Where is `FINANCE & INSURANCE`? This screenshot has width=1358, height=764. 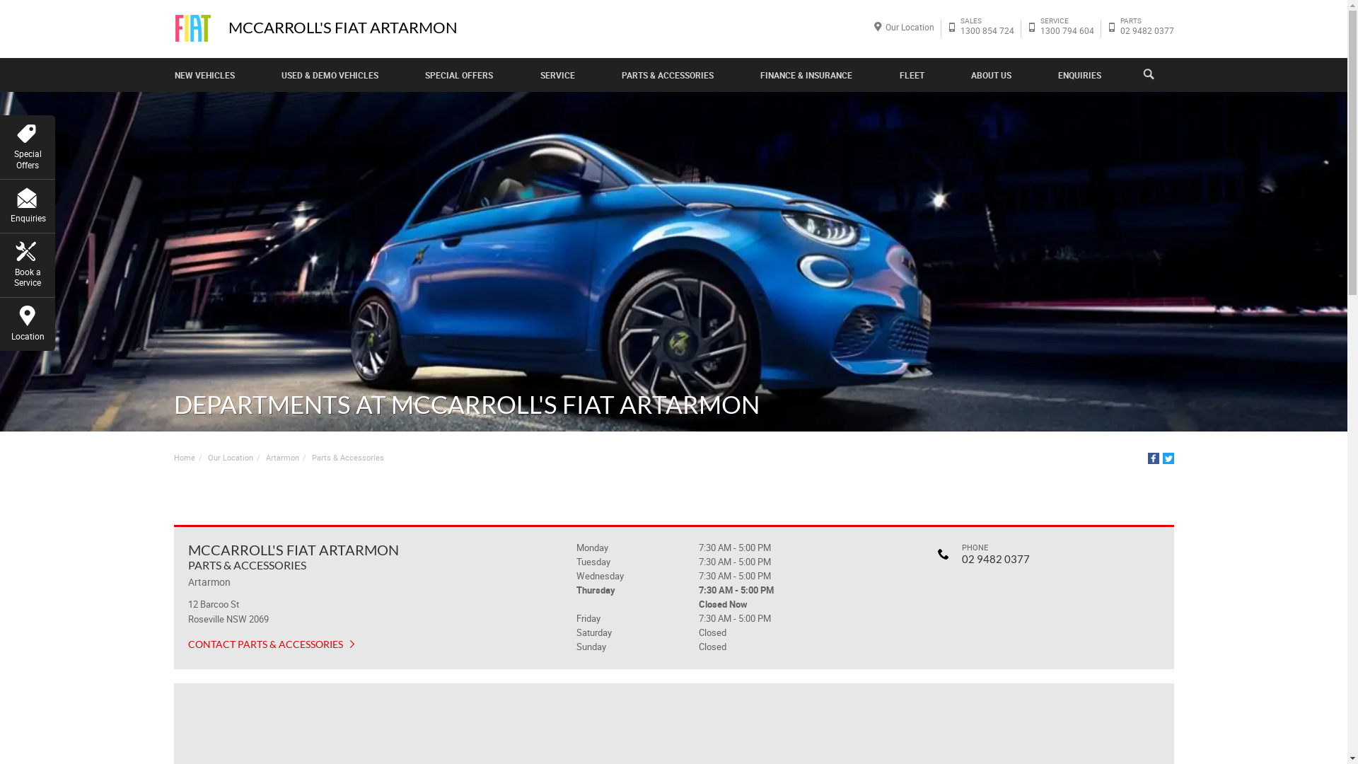 FINANCE & INSURANCE is located at coordinates (806, 75).